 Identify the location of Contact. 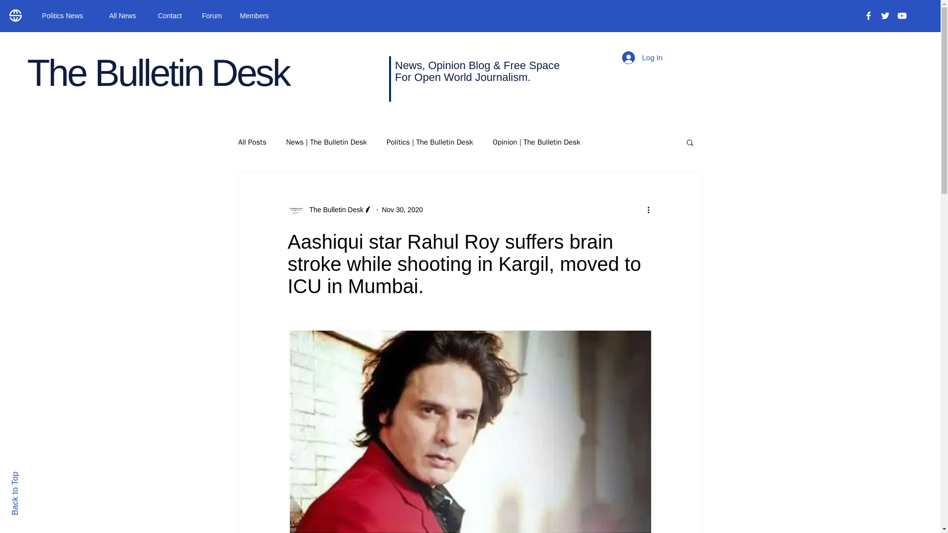
(172, 16).